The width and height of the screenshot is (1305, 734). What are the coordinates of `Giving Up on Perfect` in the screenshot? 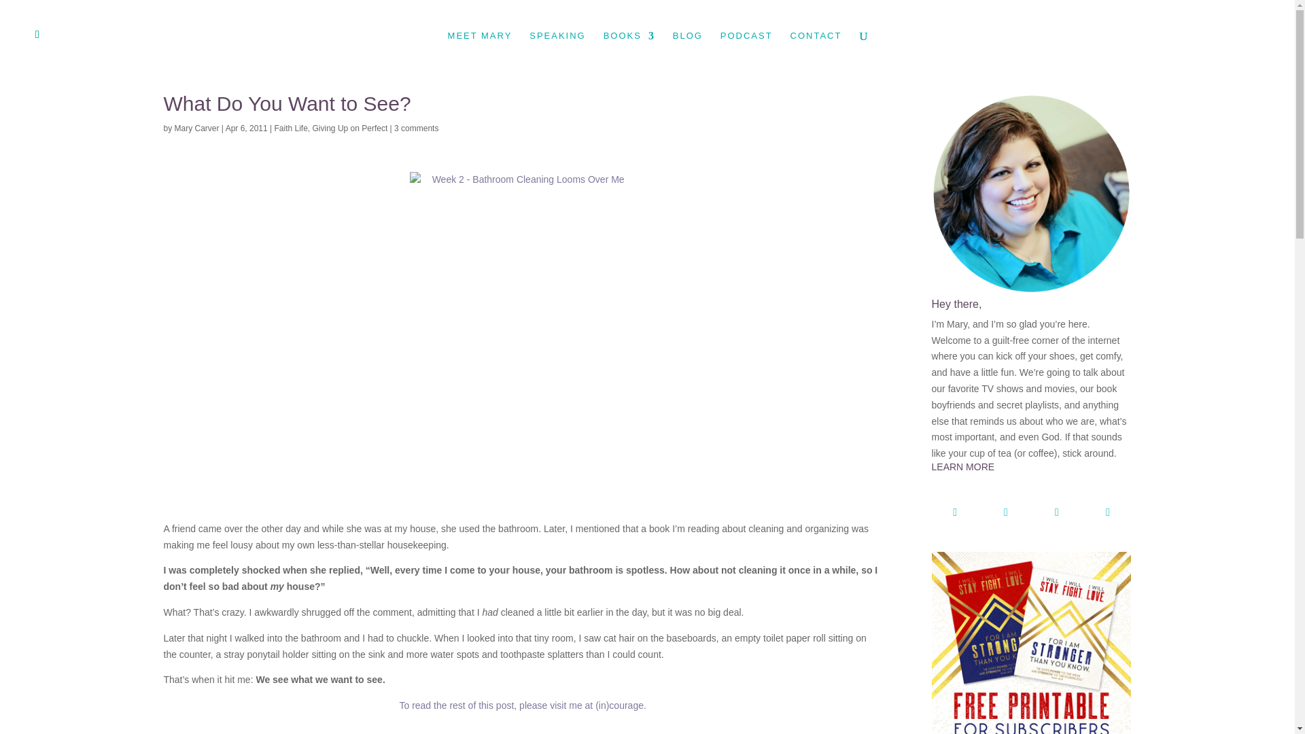 It's located at (350, 128).